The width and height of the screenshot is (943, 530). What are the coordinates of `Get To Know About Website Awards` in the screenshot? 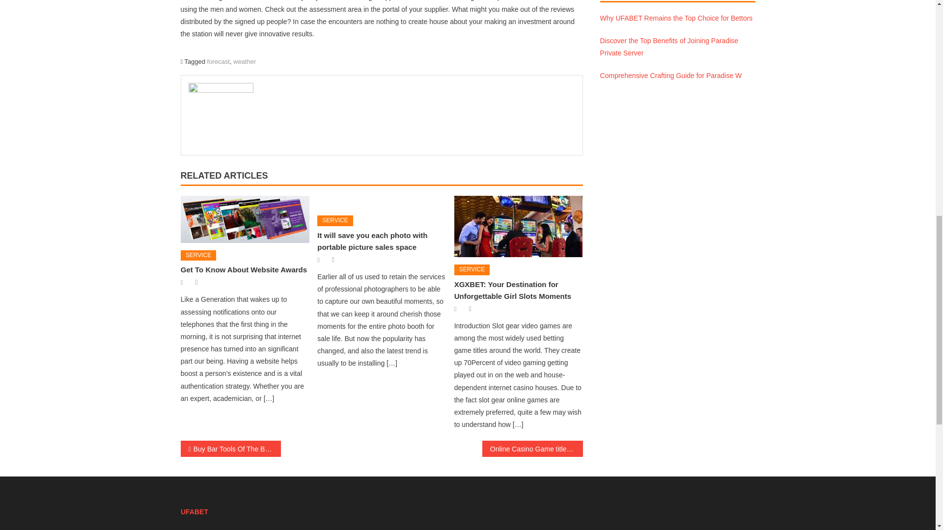 It's located at (245, 219).